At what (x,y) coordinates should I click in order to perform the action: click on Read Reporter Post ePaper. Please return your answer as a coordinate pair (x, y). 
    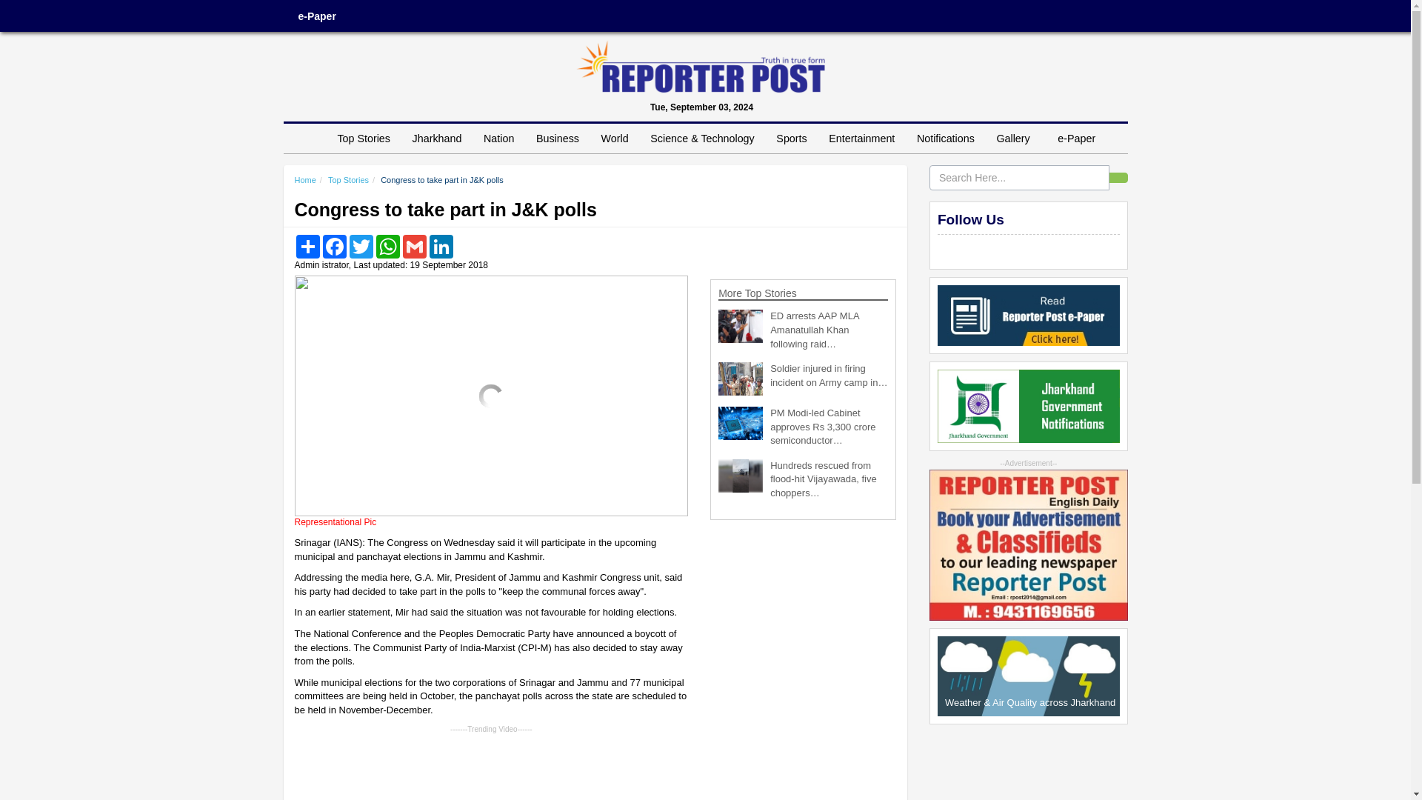
    Looking at the image, I should click on (1028, 315).